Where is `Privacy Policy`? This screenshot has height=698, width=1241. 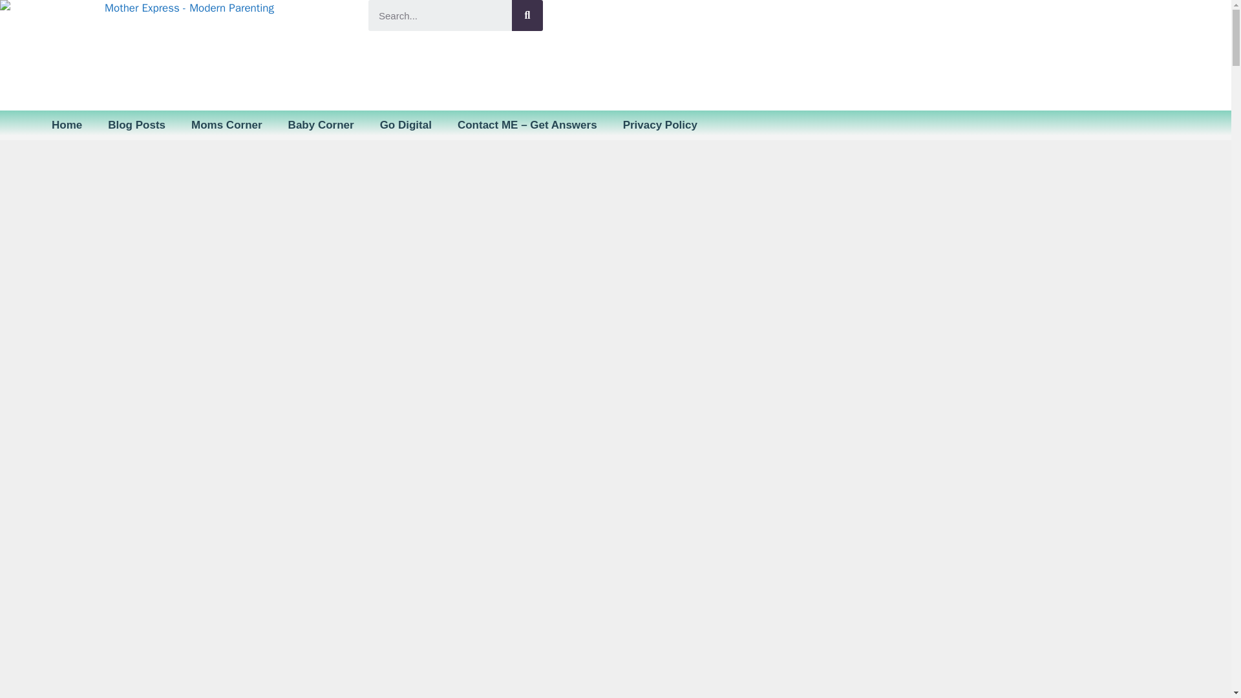
Privacy Policy is located at coordinates (660, 125).